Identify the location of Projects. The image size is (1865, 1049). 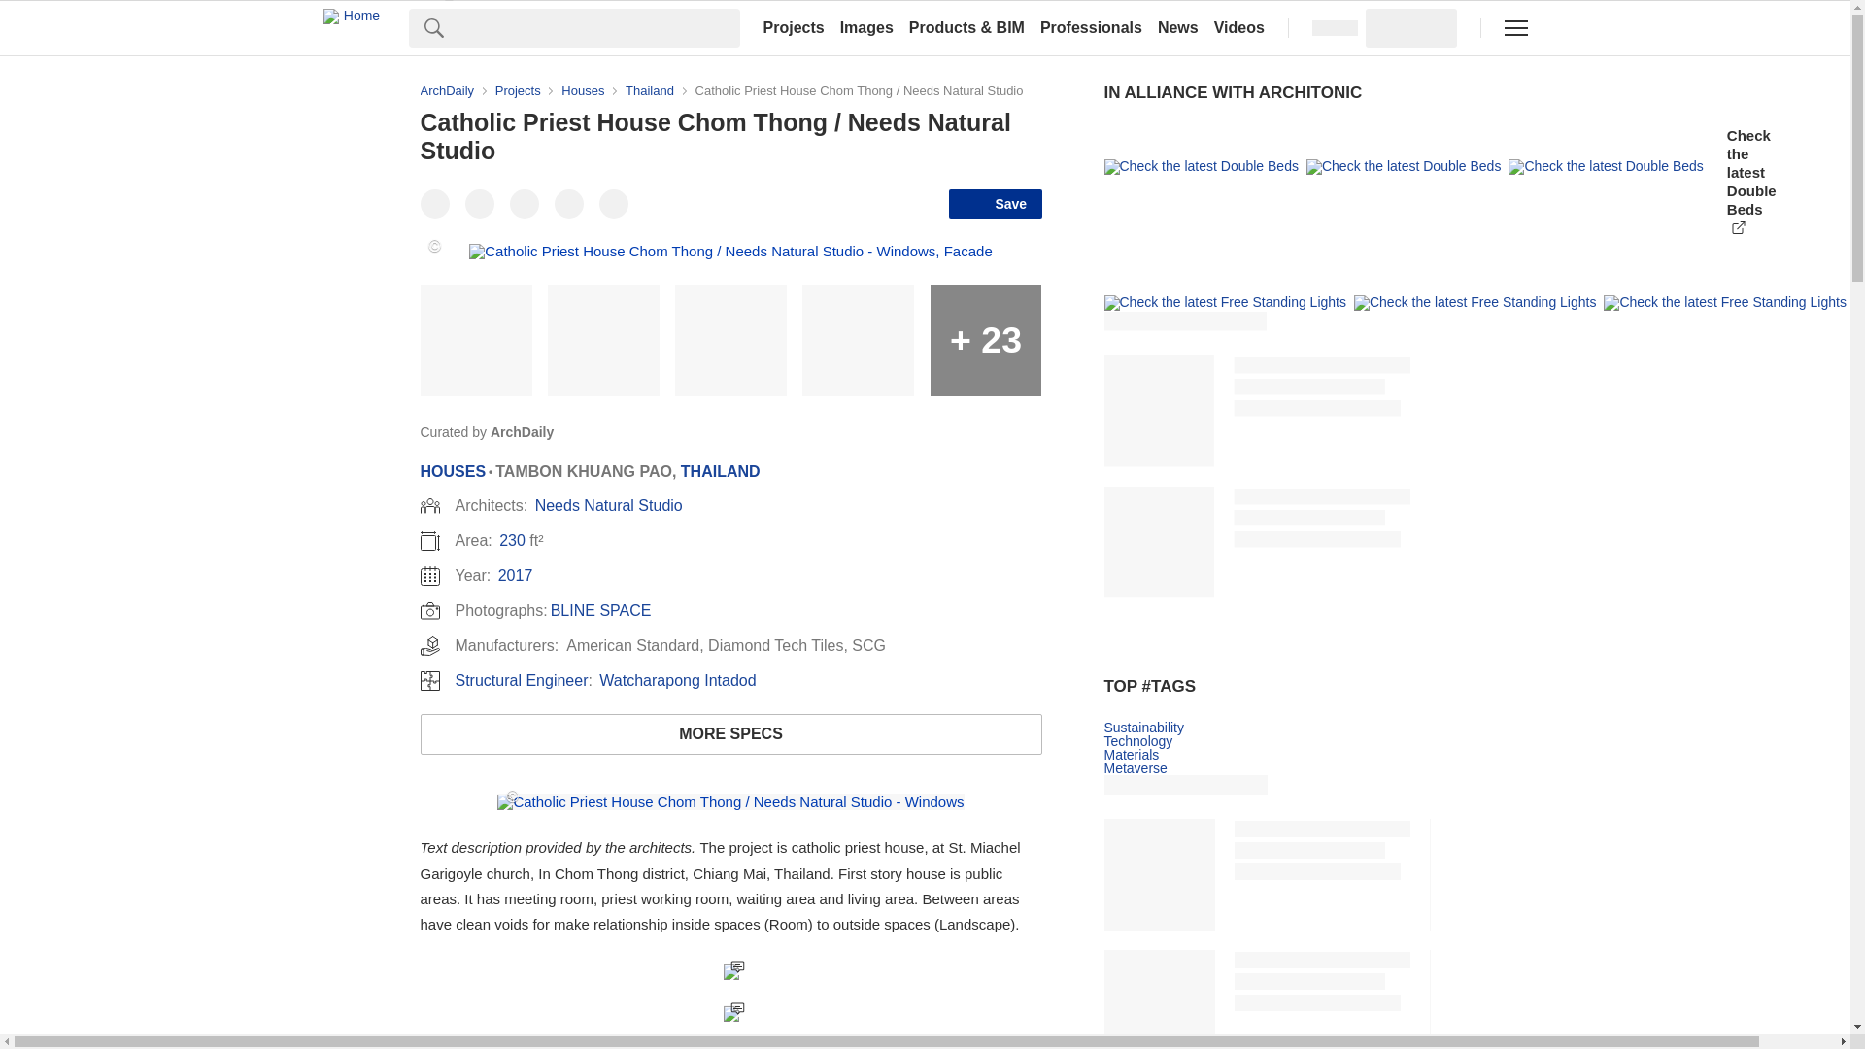
(793, 27).